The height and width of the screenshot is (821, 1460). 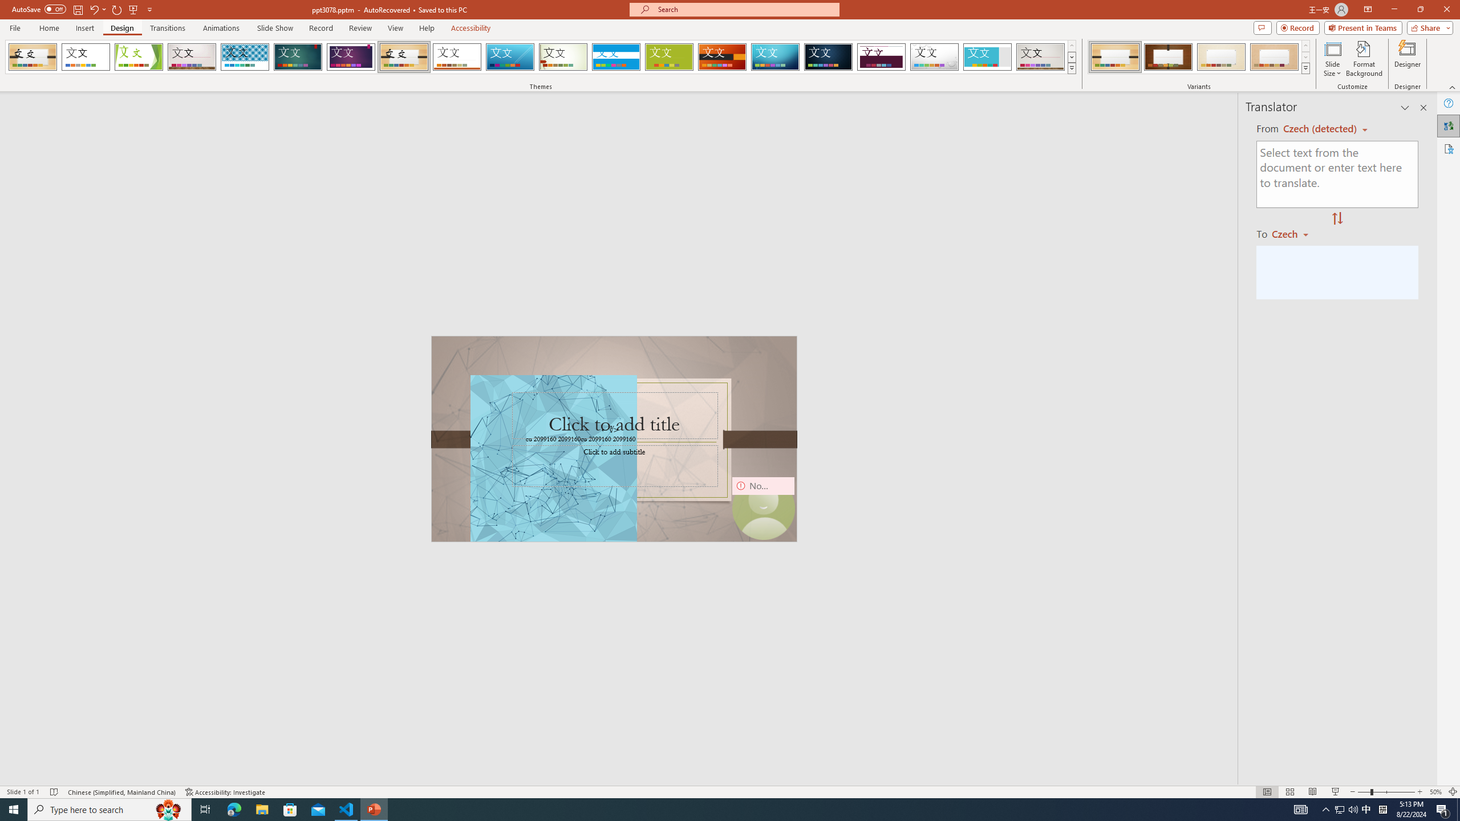 What do you see at coordinates (882, 57) in the screenshot?
I see `Dividend` at bounding box center [882, 57].